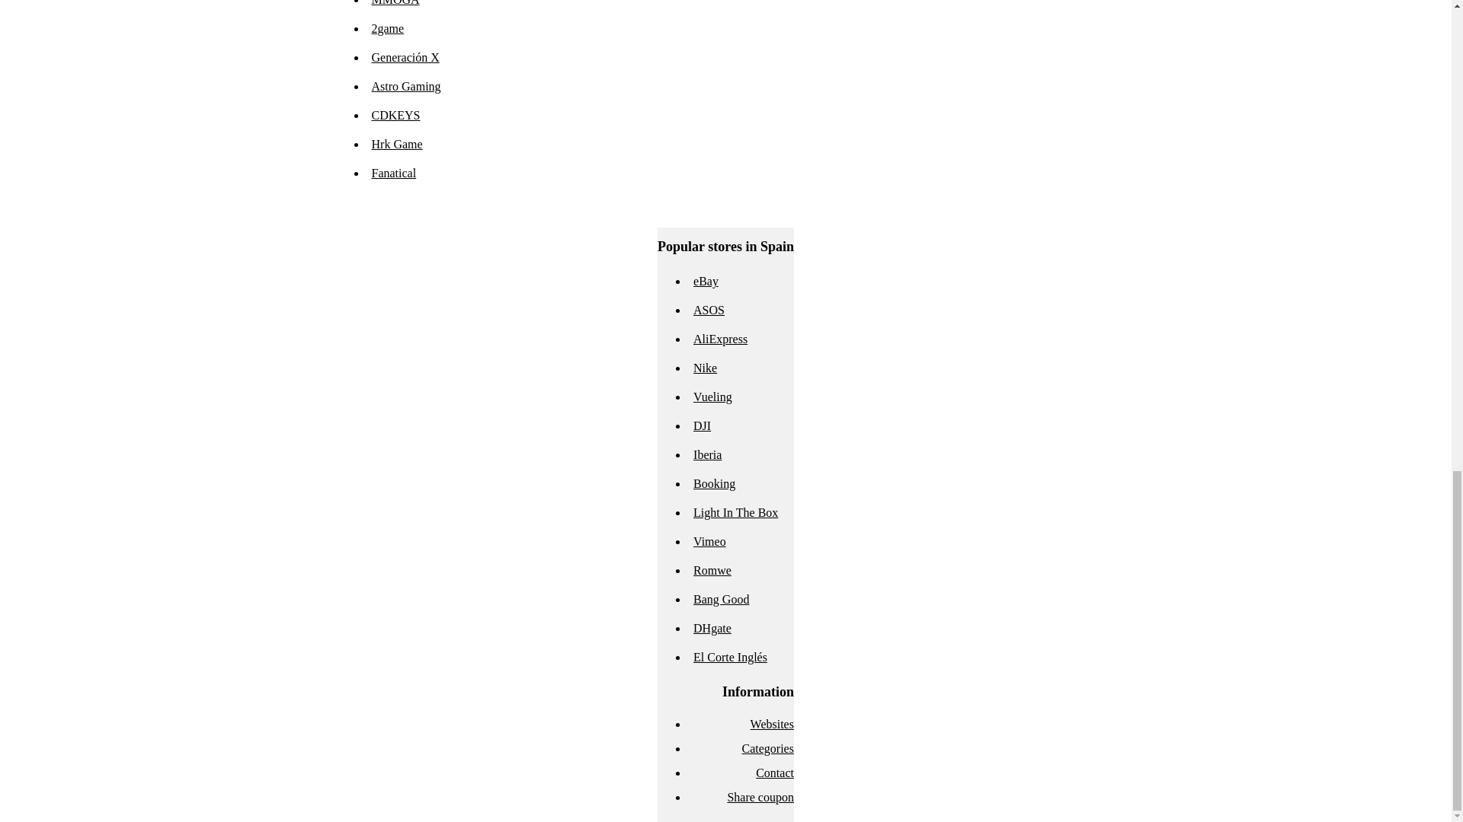  I want to click on Vueling, so click(713, 397).